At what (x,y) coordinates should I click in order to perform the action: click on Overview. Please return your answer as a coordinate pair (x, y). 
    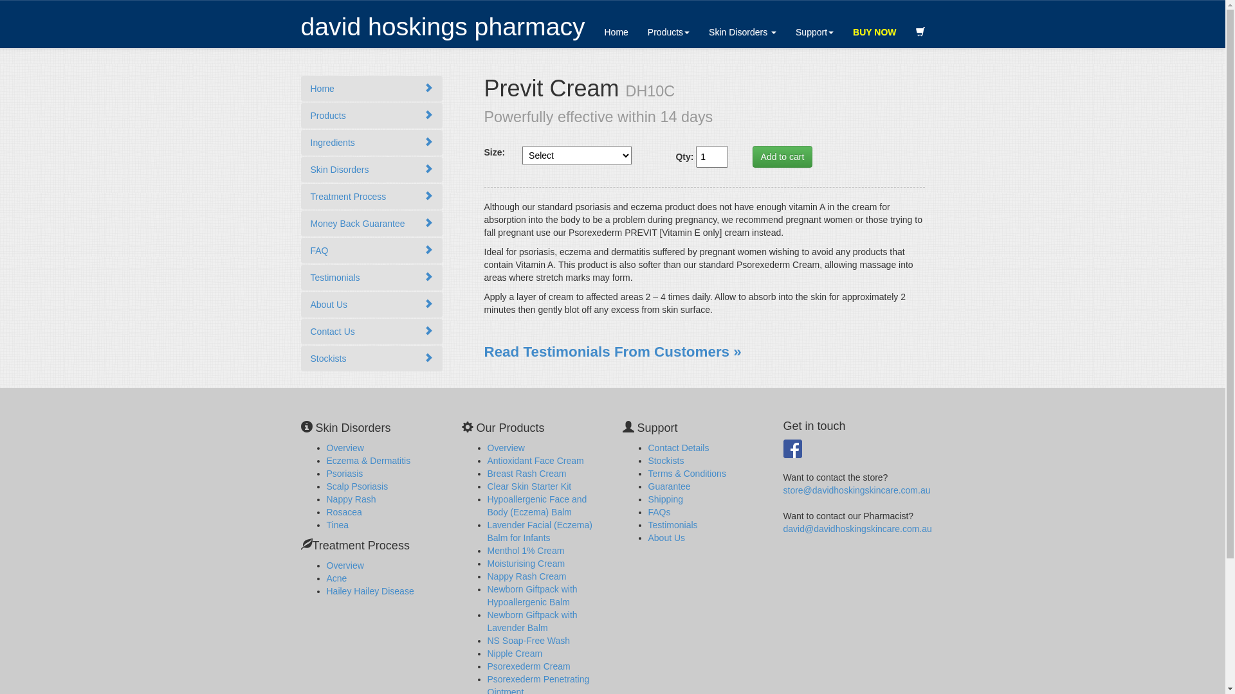
    Looking at the image, I should click on (506, 448).